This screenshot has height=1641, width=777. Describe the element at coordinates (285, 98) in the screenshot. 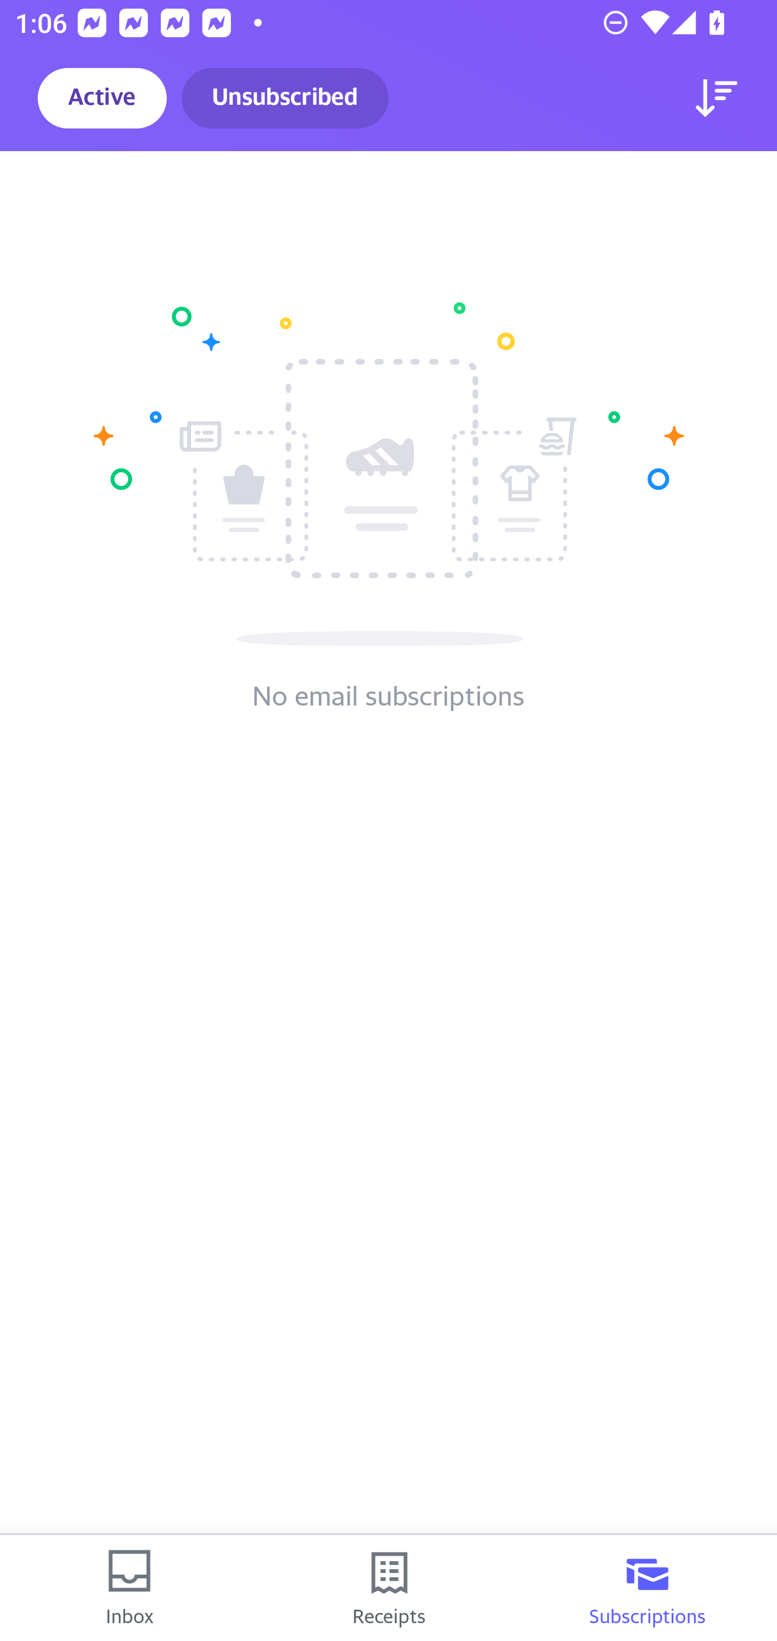

I see `Unsubscribed` at that location.